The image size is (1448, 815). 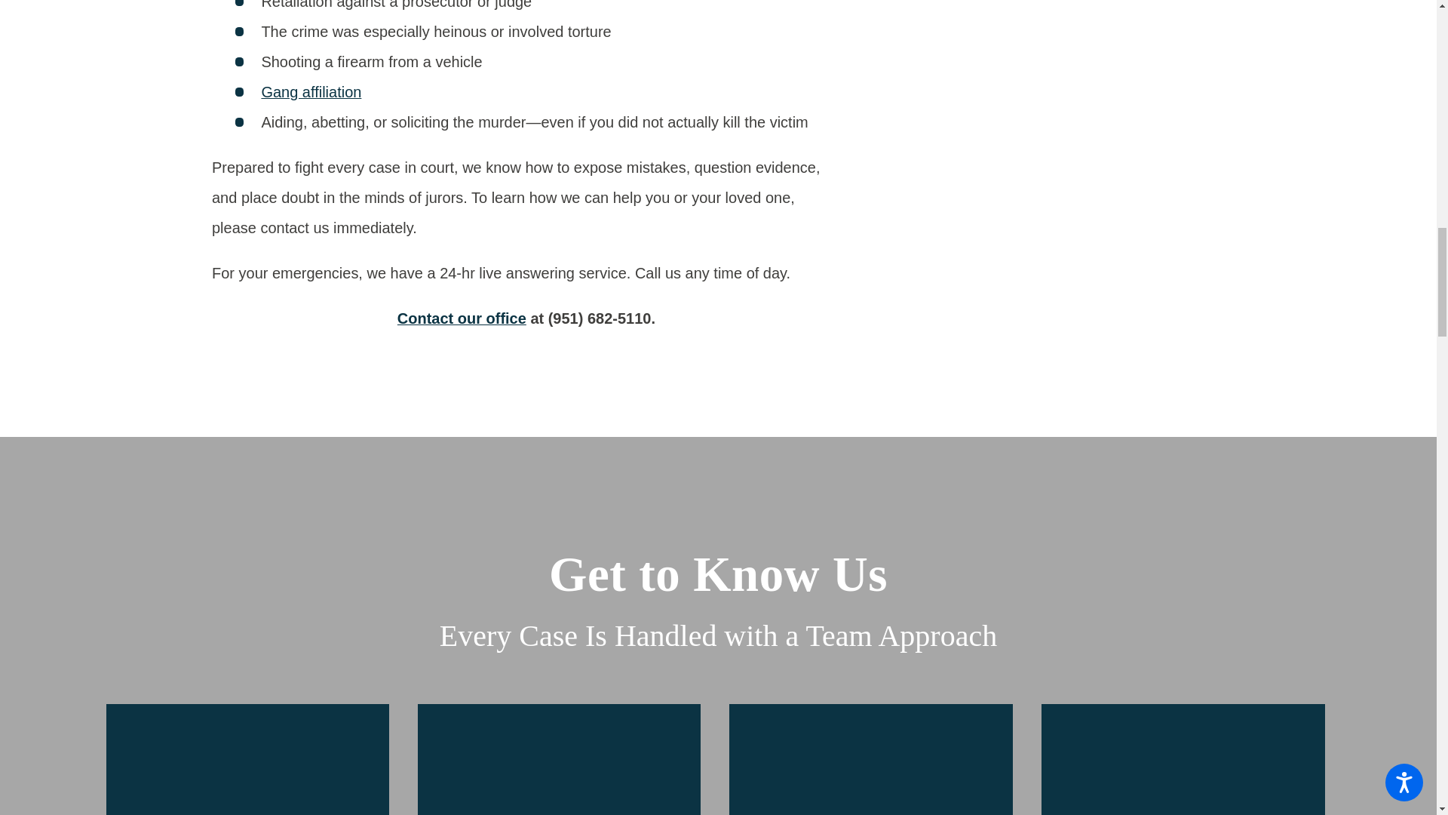 What do you see at coordinates (1183, 759) in the screenshot?
I see `Brent F. Romney Page` at bounding box center [1183, 759].